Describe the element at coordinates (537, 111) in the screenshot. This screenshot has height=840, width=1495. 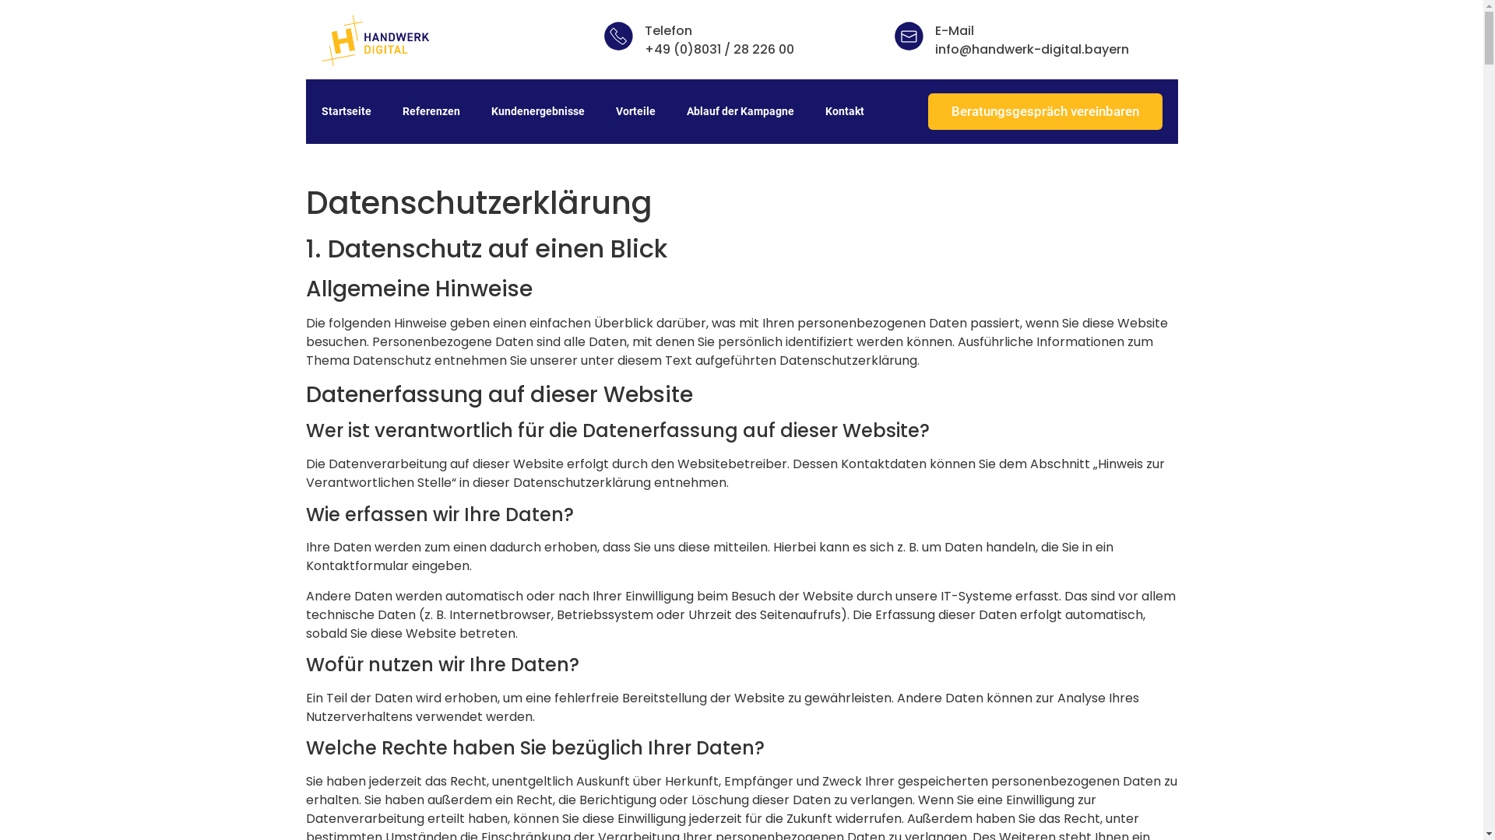
I see `Kundenergebnisse` at that location.